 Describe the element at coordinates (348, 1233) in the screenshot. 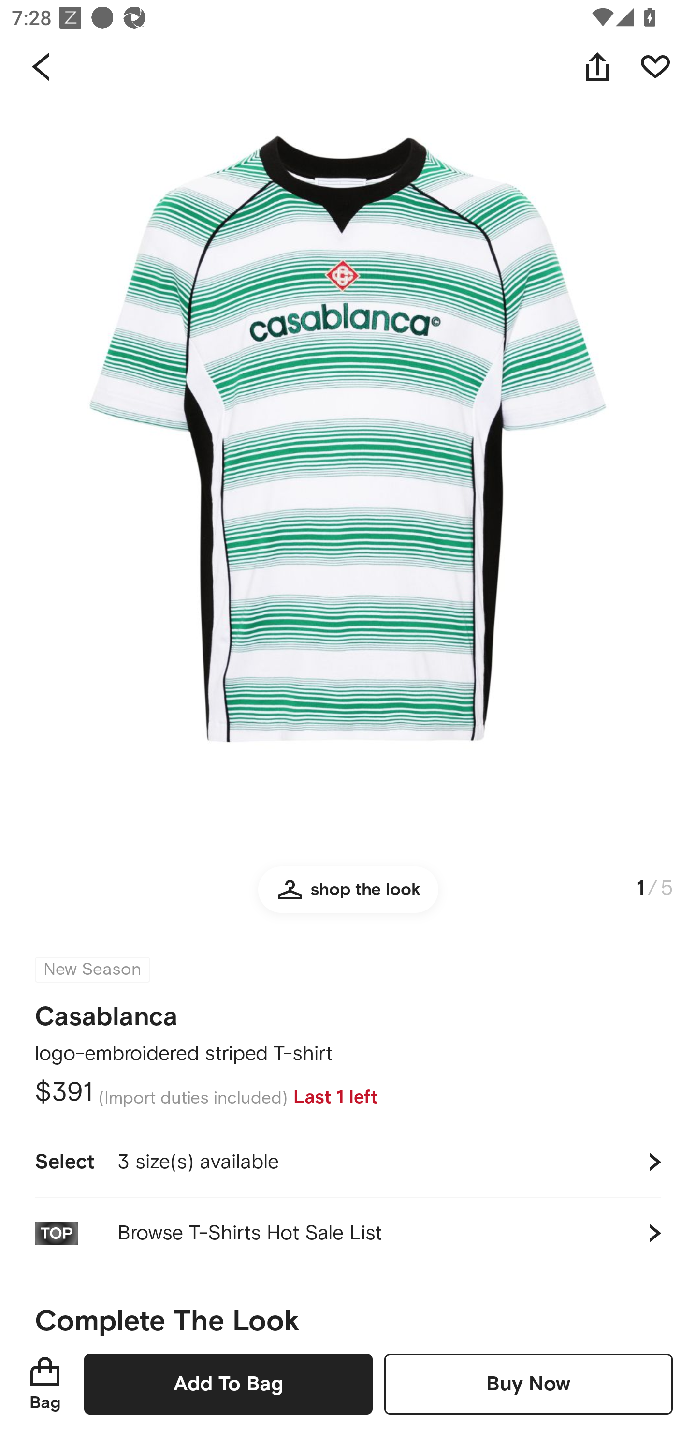

I see `Browse T-Shirts Hot Sale List` at that location.